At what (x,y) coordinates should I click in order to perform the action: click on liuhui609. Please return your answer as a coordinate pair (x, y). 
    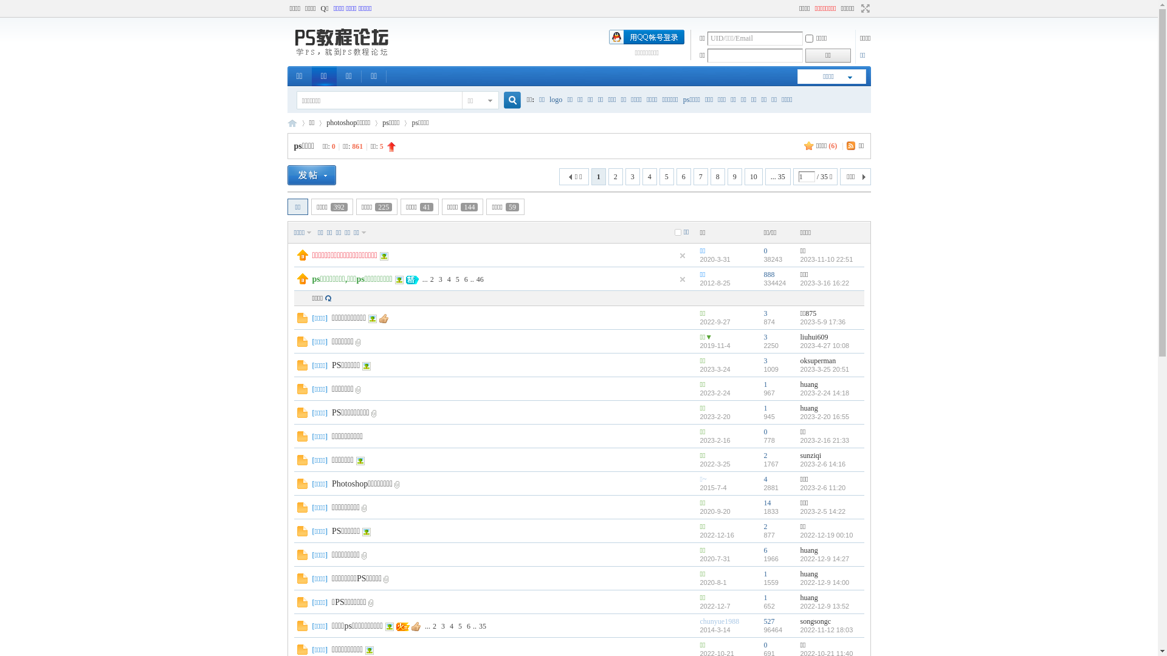
    Looking at the image, I should click on (814, 337).